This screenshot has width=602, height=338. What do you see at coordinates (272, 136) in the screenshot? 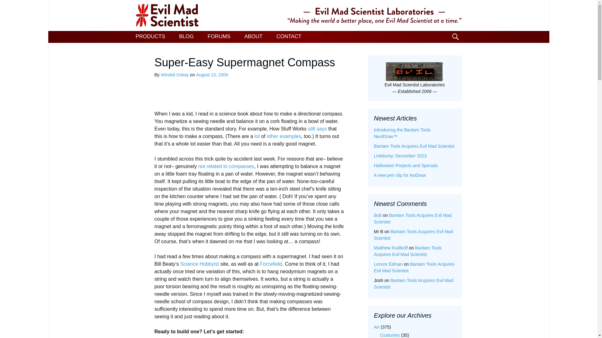
I see `other` at bounding box center [272, 136].